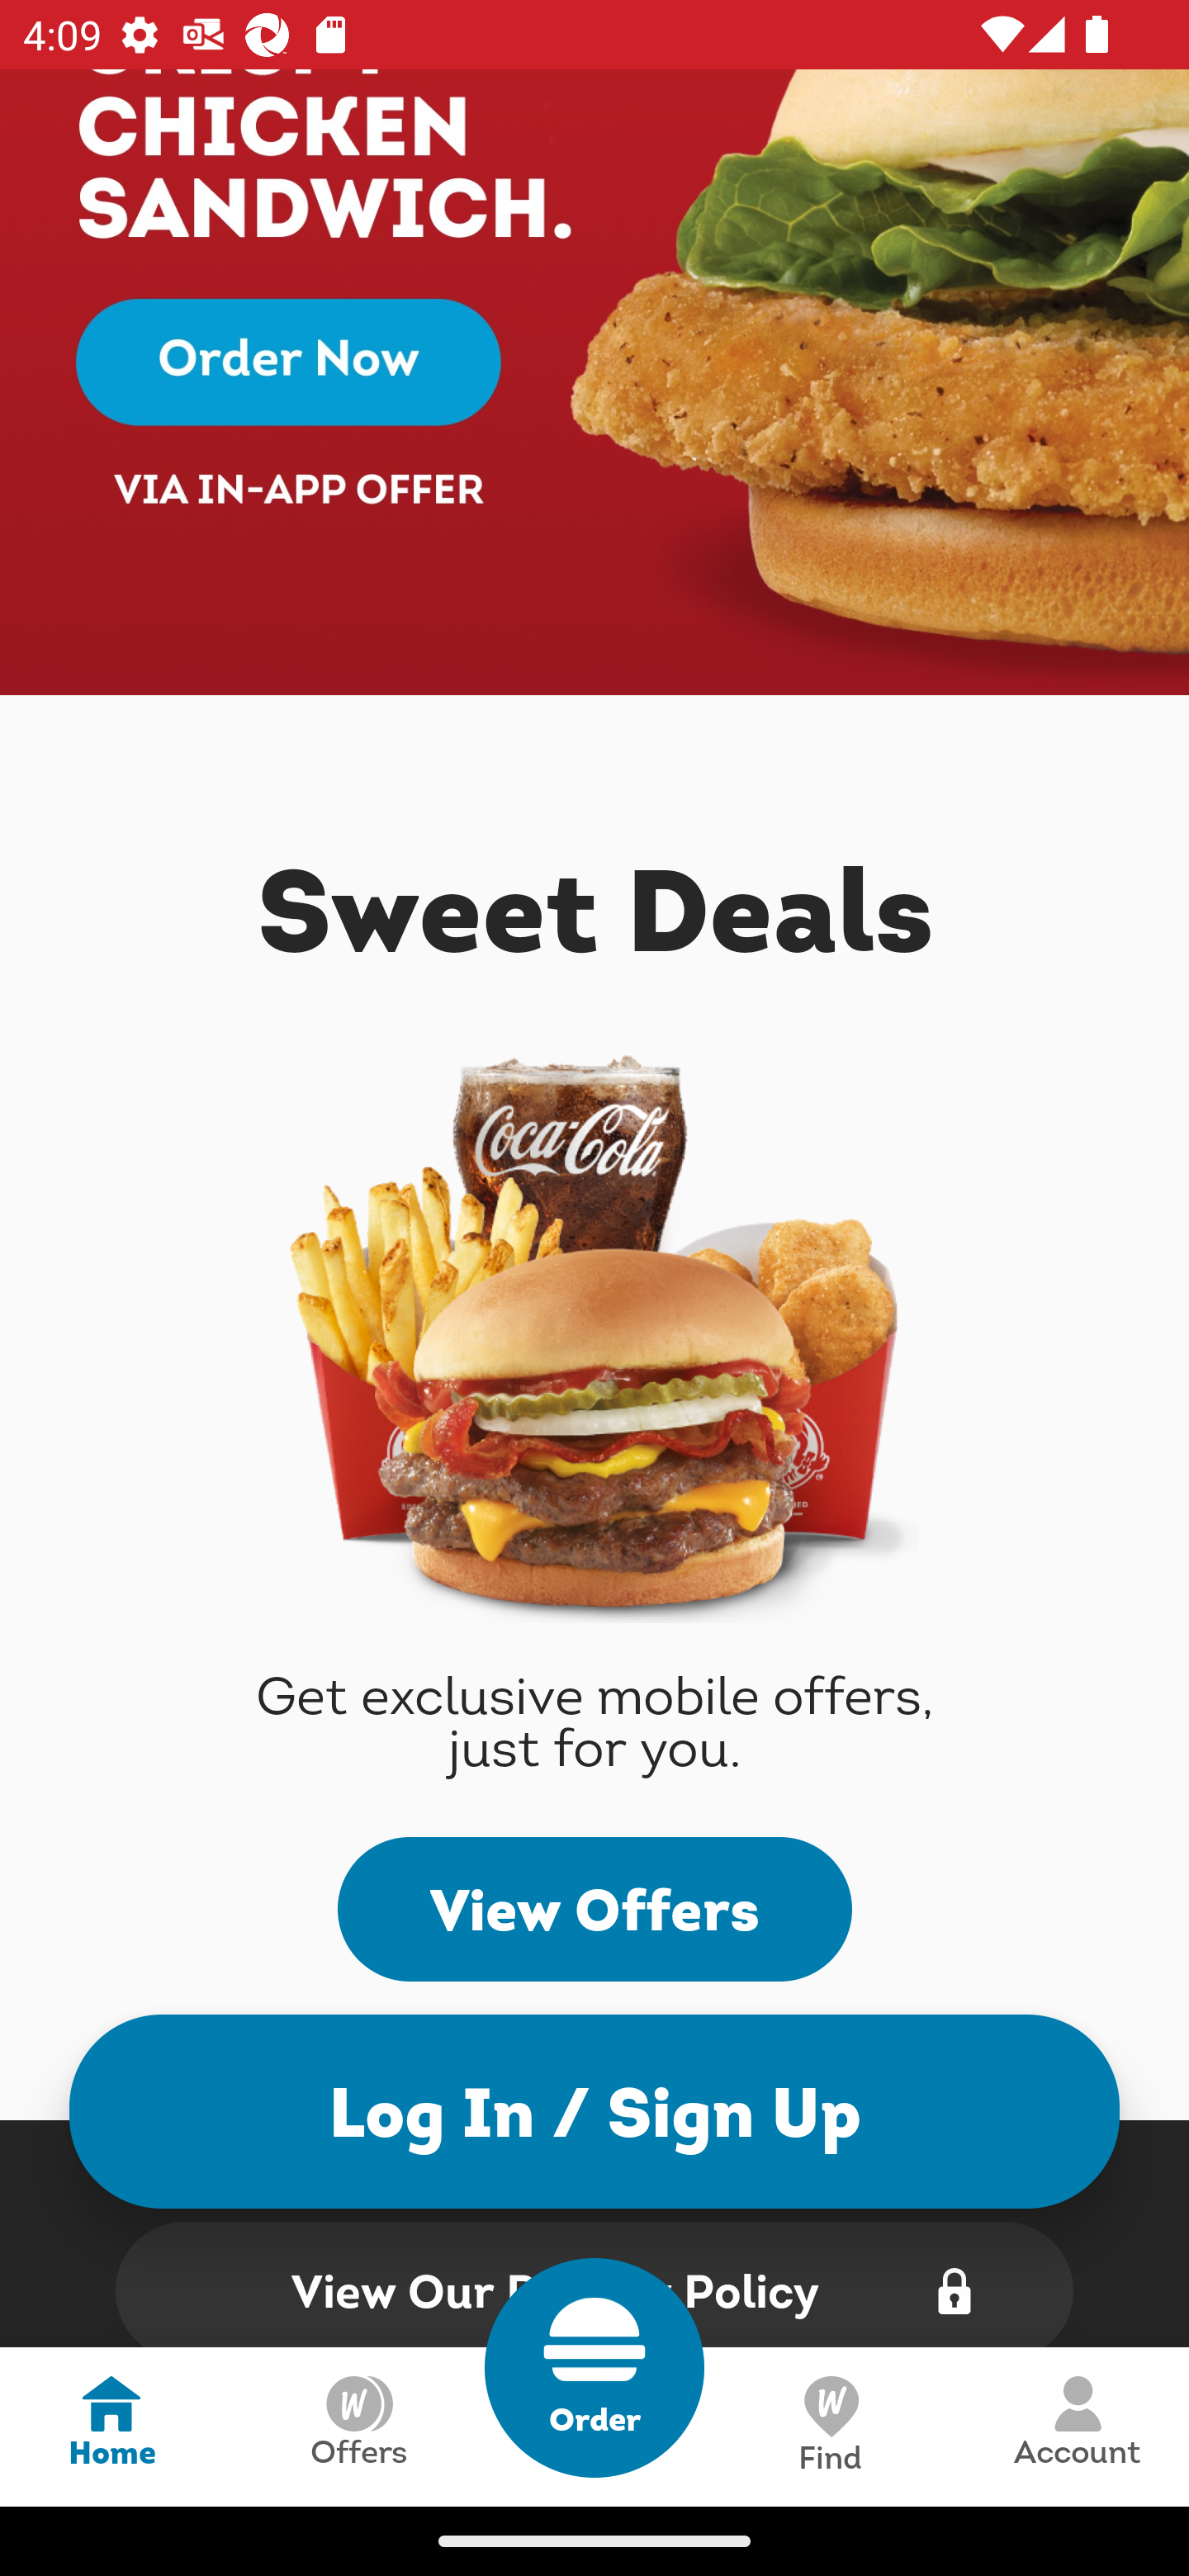 The height and width of the screenshot is (2576, 1189). What do you see at coordinates (594, 382) in the screenshot?
I see `Campaign image` at bounding box center [594, 382].